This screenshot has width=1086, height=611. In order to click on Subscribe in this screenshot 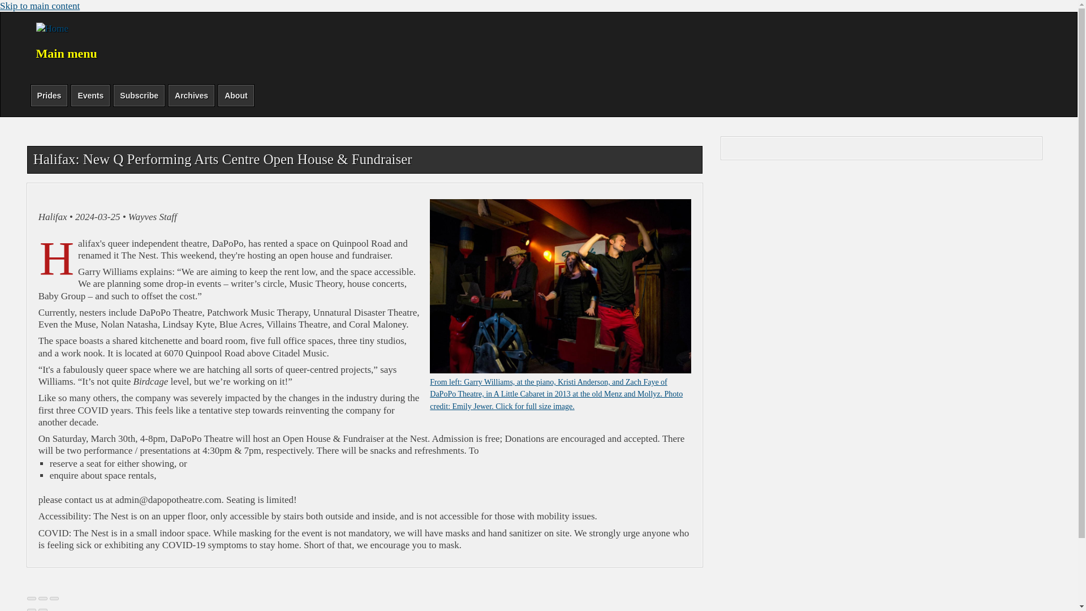, I will do `click(139, 94)`.